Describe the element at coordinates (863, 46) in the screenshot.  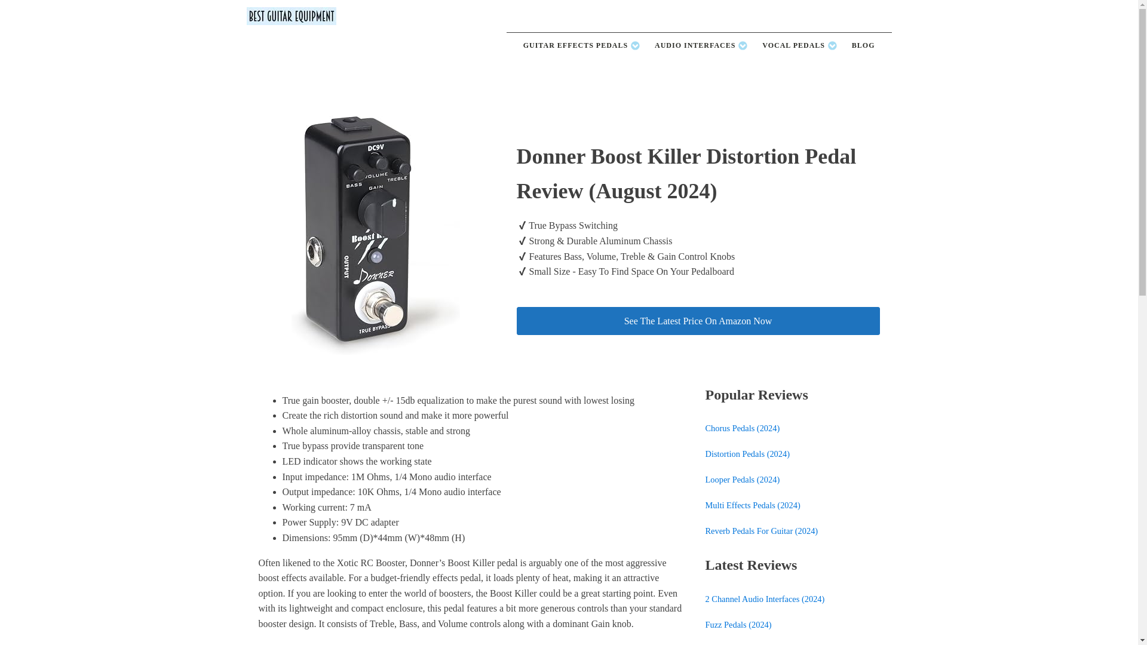
I see `BLOG` at that location.